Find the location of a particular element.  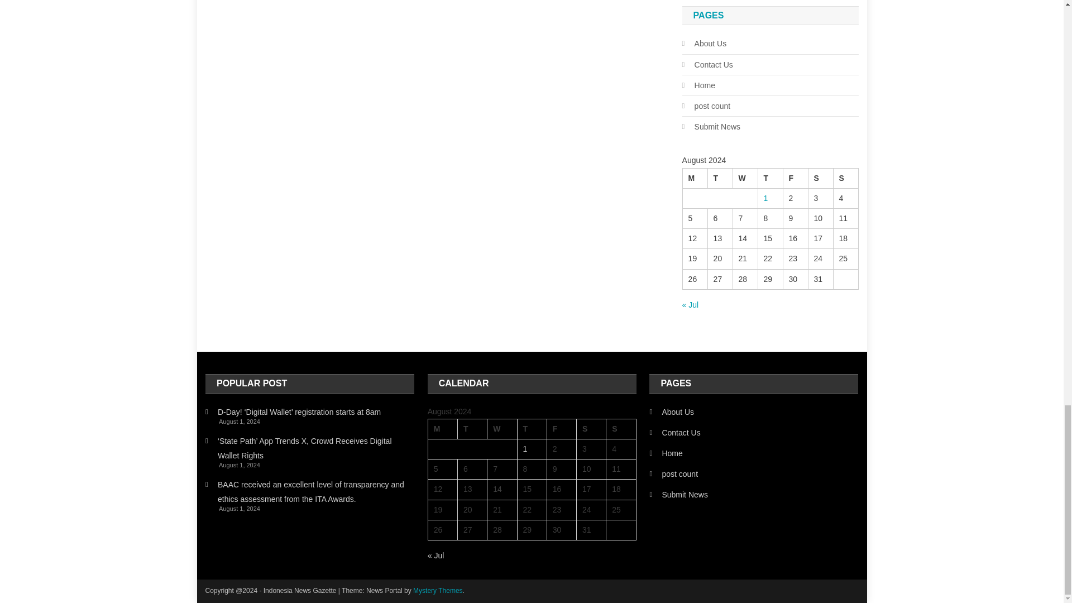

Tuesday is located at coordinates (472, 429).